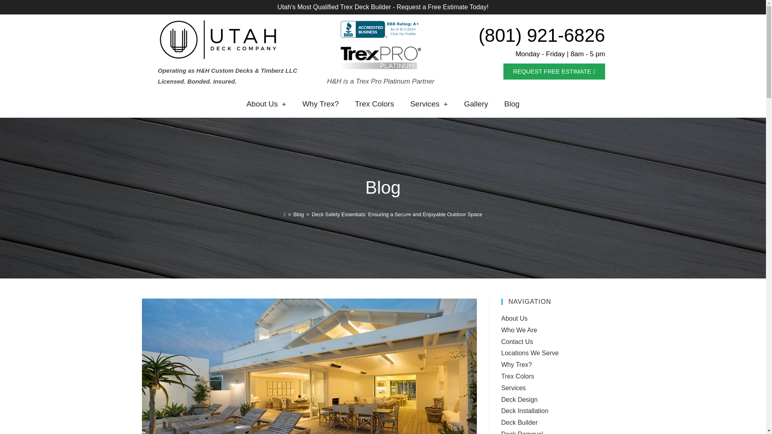  What do you see at coordinates (429, 104) in the screenshot?
I see `Services` at bounding box center [429, 104].